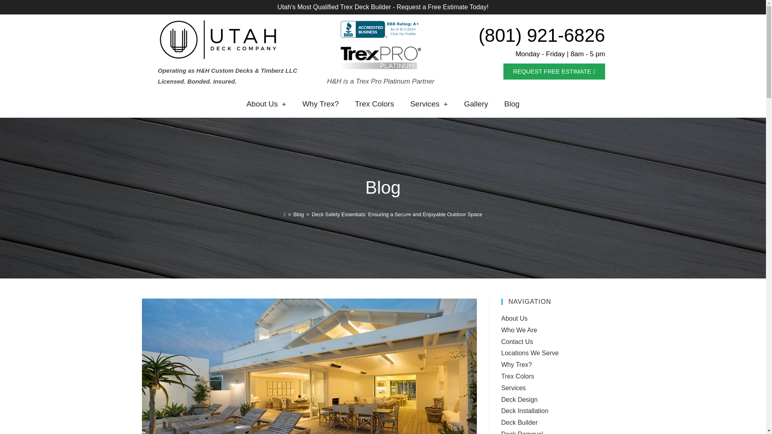  What do you see at coordinates (429, 104) in the screenshot?
I see `Services` at bounding box center [429, 104].